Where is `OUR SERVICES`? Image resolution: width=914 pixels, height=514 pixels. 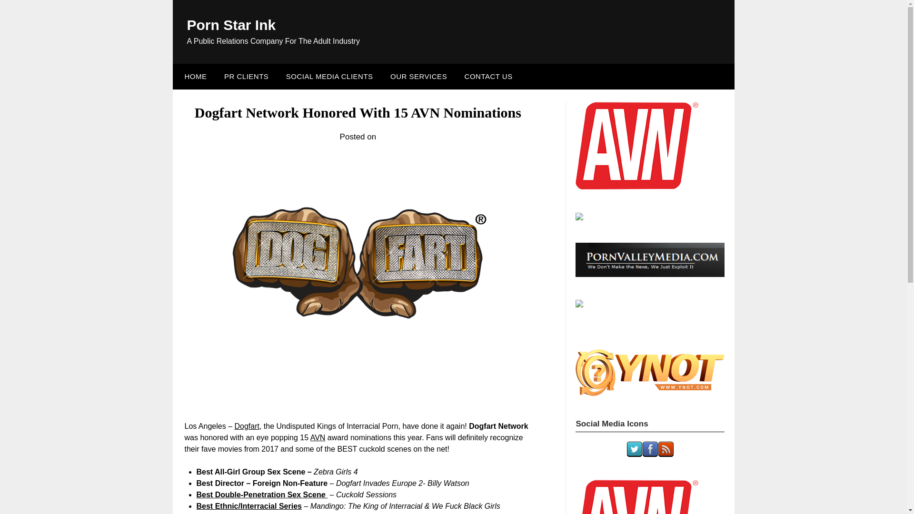
OUR SERVICES is located at coordinates (418, 76).